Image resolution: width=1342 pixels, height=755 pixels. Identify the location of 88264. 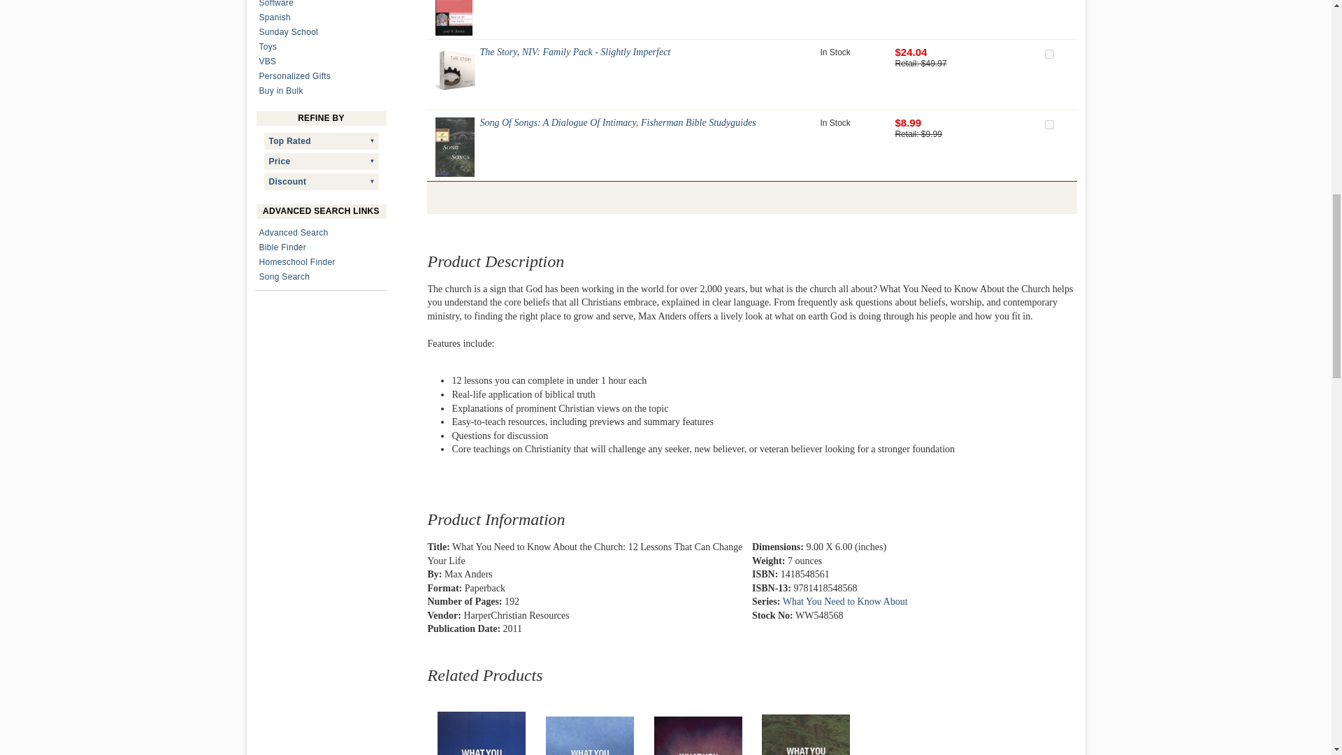
(1048, 124).